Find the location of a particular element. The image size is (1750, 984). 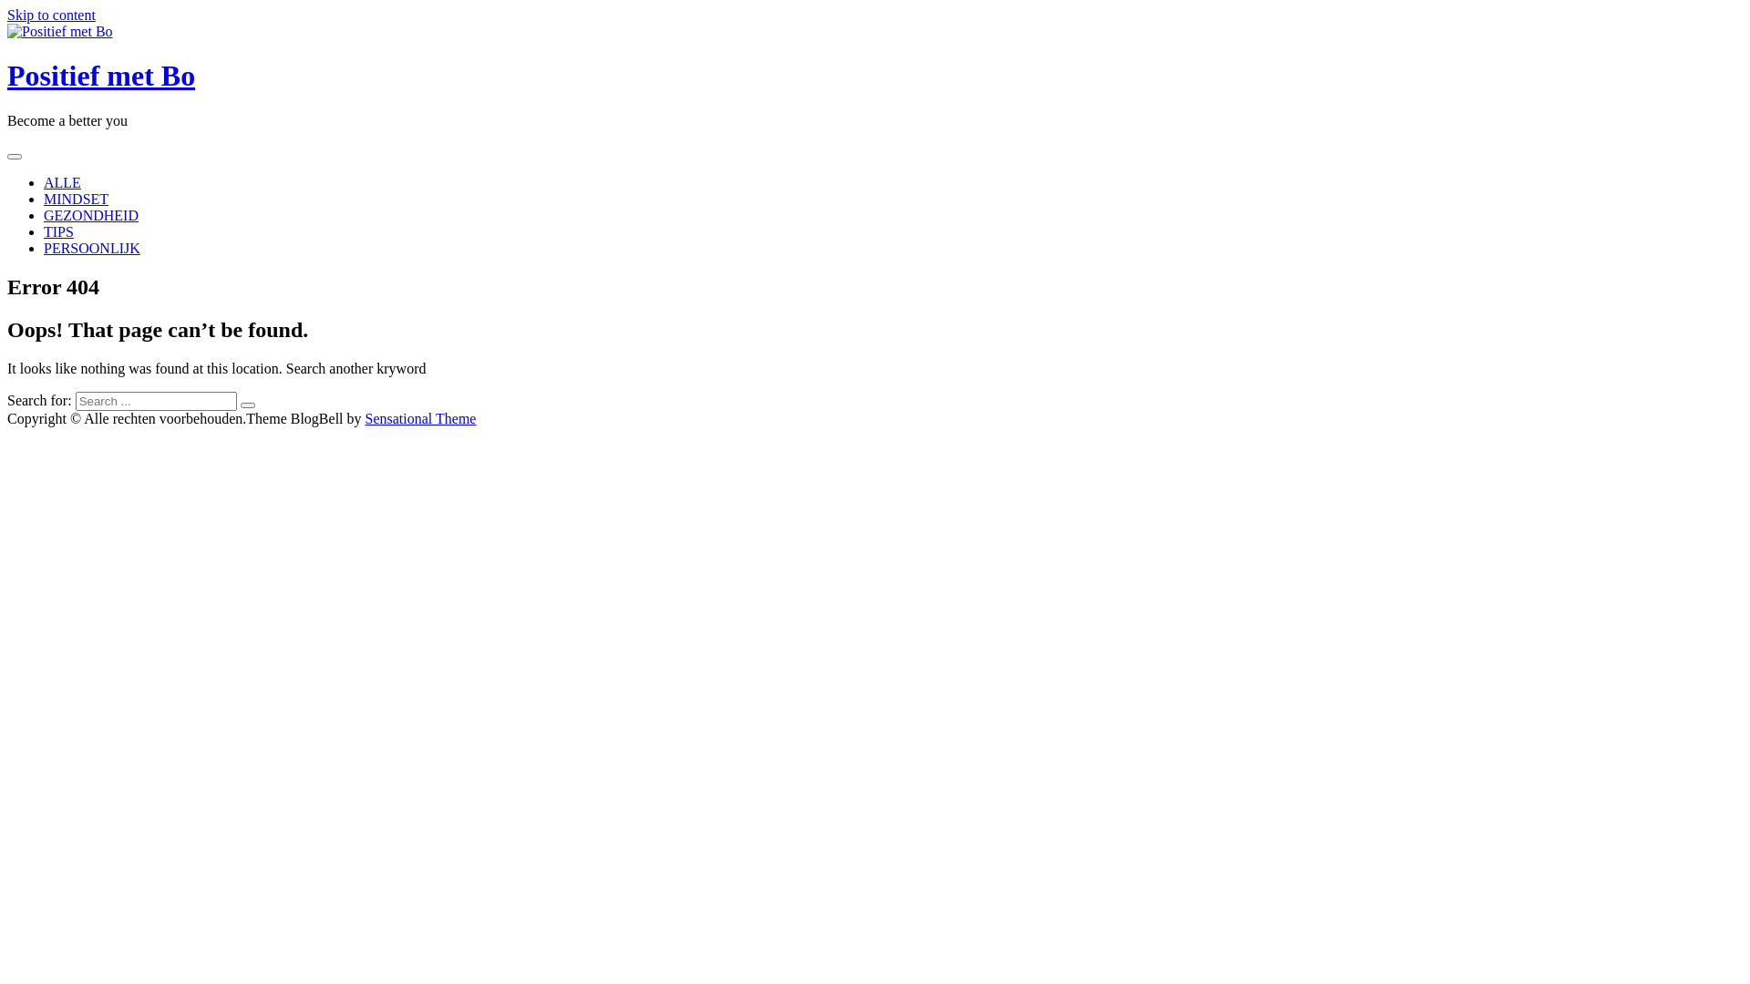

Sensational Theme is located at coordinates (421, 419).